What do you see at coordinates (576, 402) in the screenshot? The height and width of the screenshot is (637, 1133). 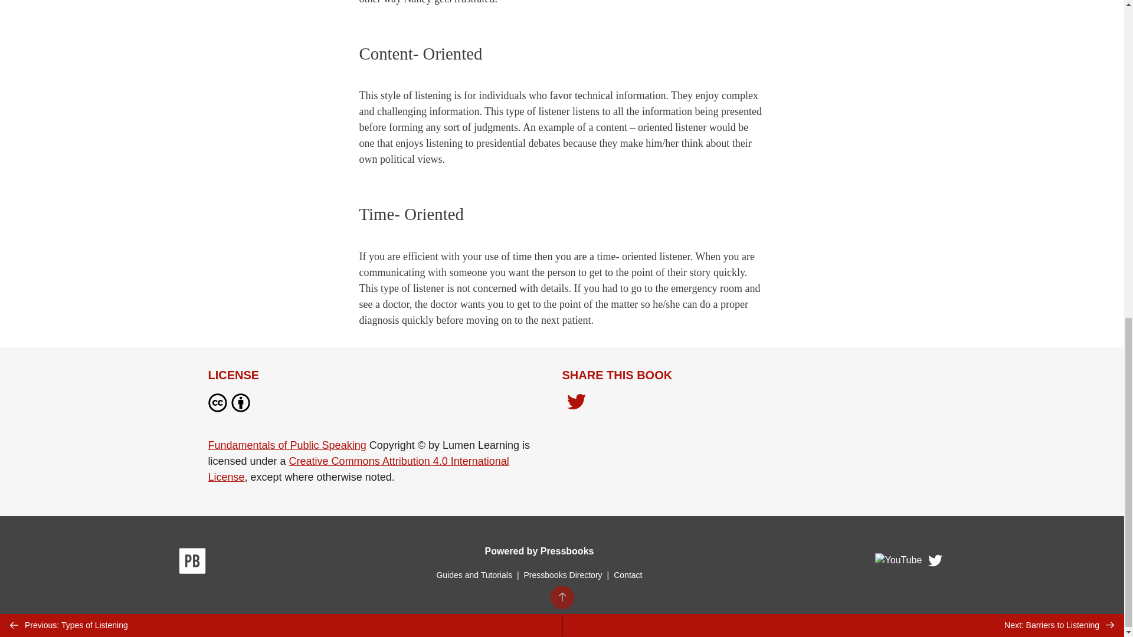 I see `Share on Twitter` at bounding box center [576, 402].